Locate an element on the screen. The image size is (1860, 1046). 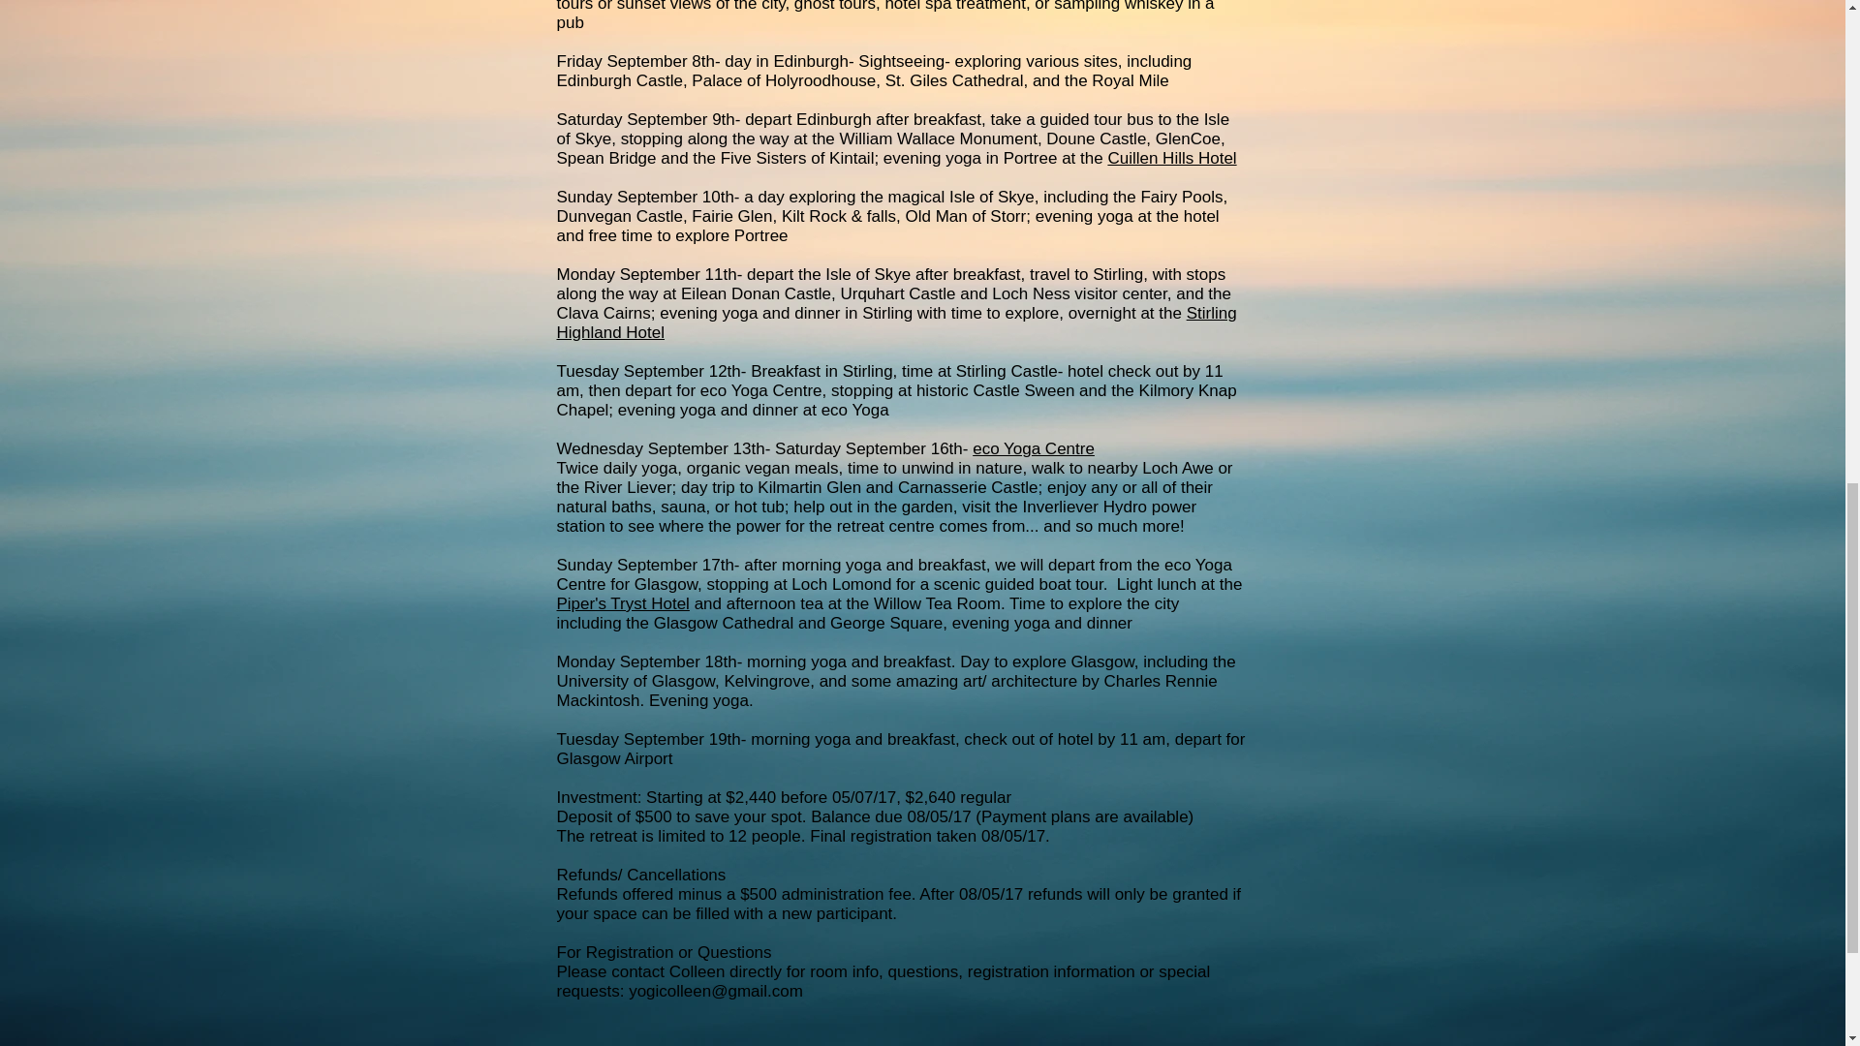
Cuillen Hills Hotel is located at coordinates (1171, 158).